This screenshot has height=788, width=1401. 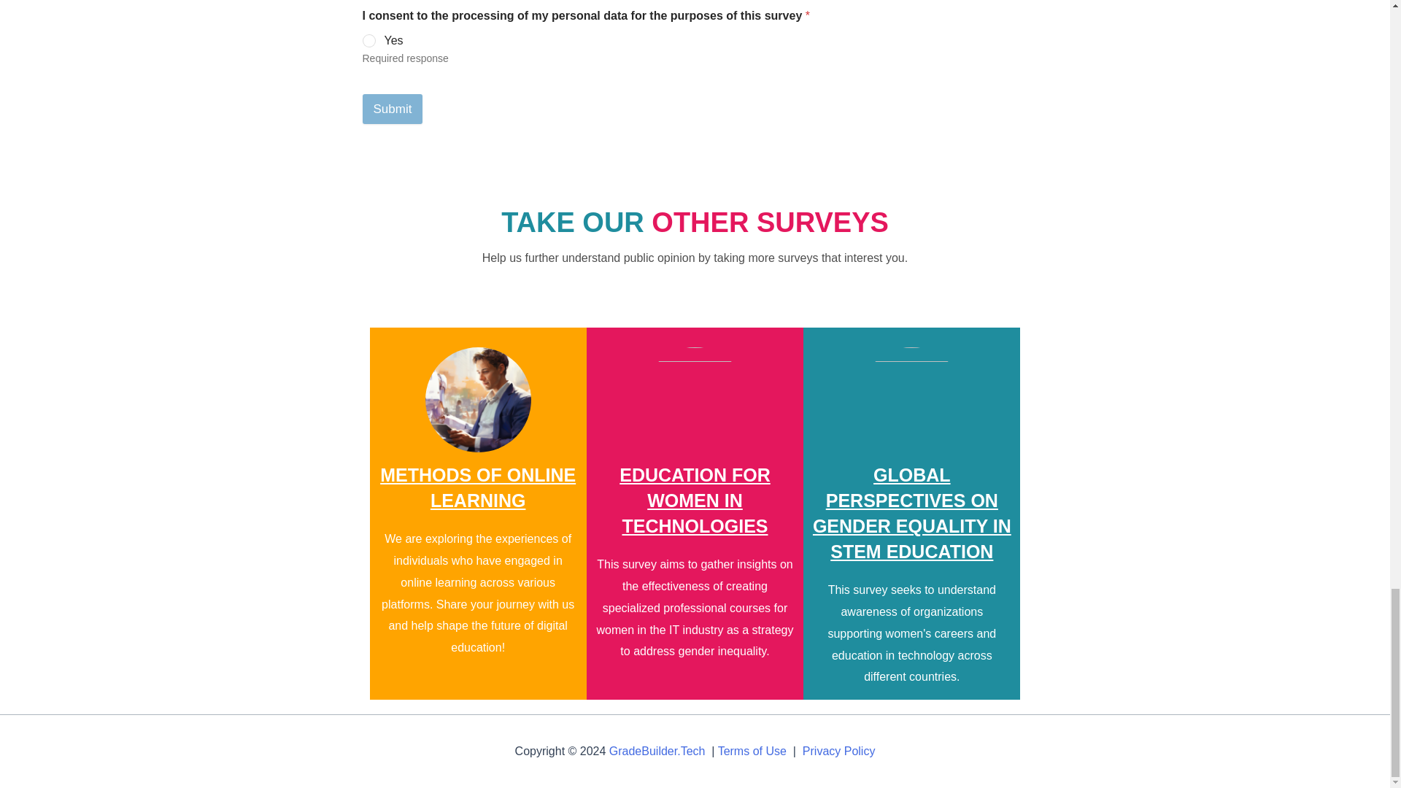 What do you see at coordinates (477, 487) in the screenshot?
I see `METHODS OF ONLINE LEARNING` at bounding box center [477, 487].